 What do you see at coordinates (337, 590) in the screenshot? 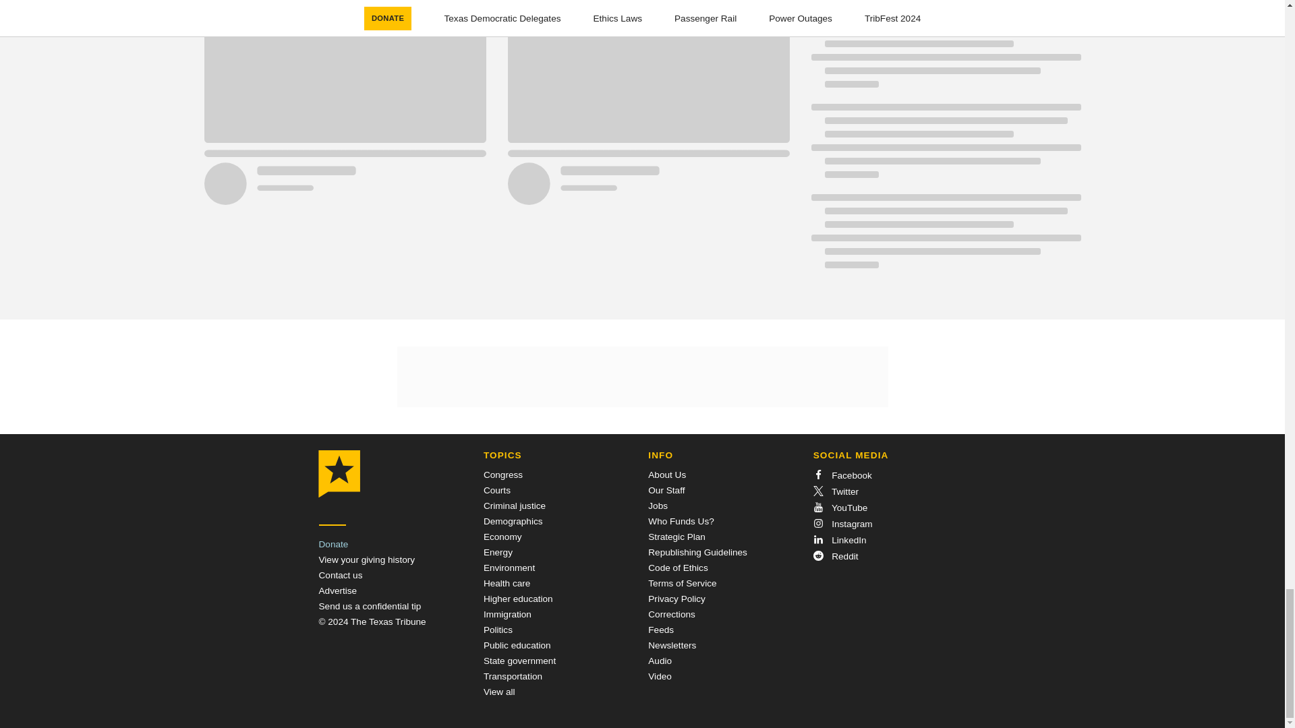
I see `Advertise` at bounding box center [337, 590].